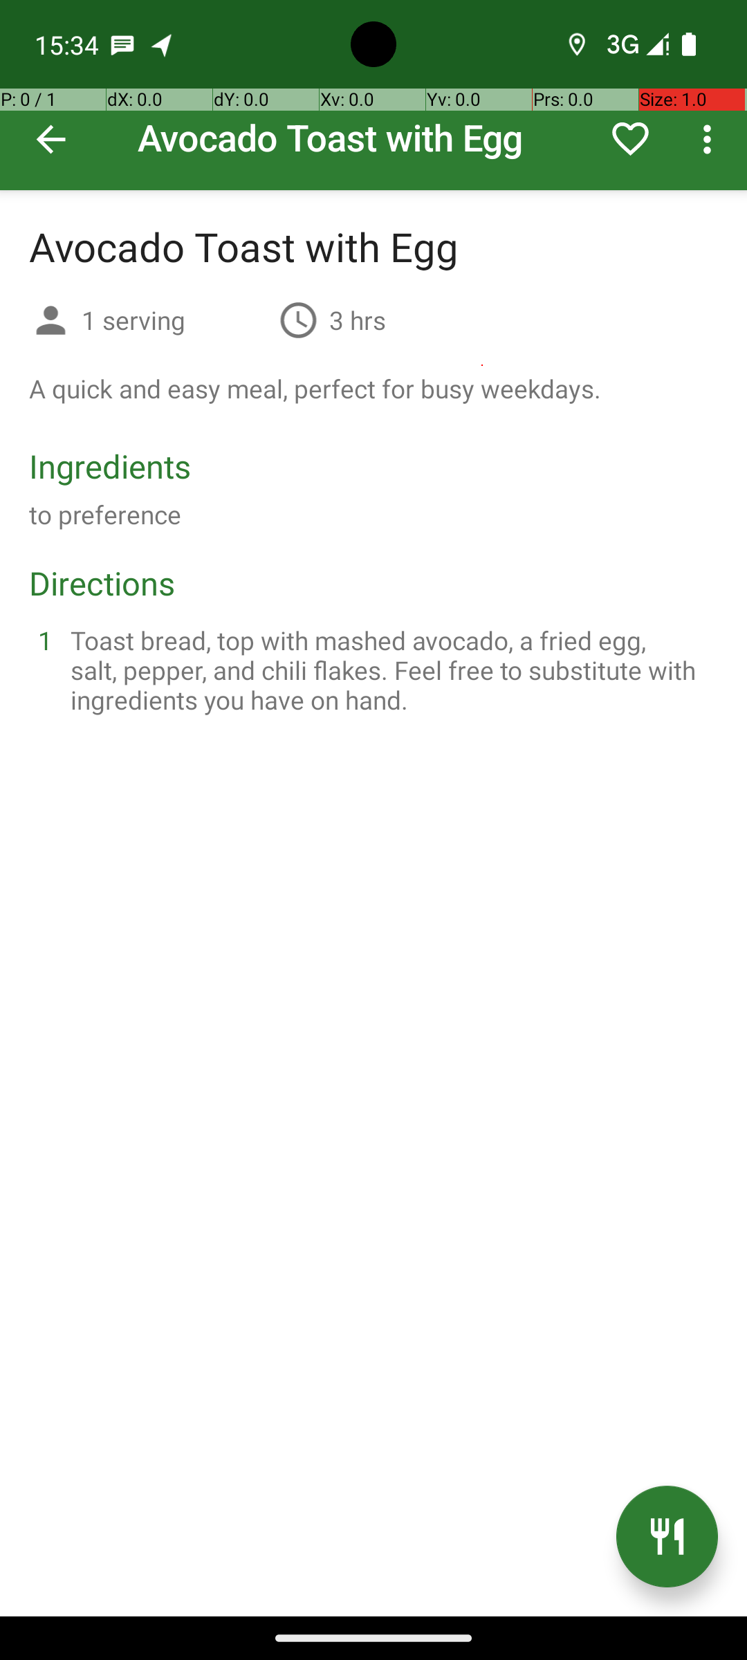 The width and height of the screenshot is (747, 1660). What do you see at coordinates (174, 320) in the screenshot?
I see `1 serving` at bounding box center [174, 320].